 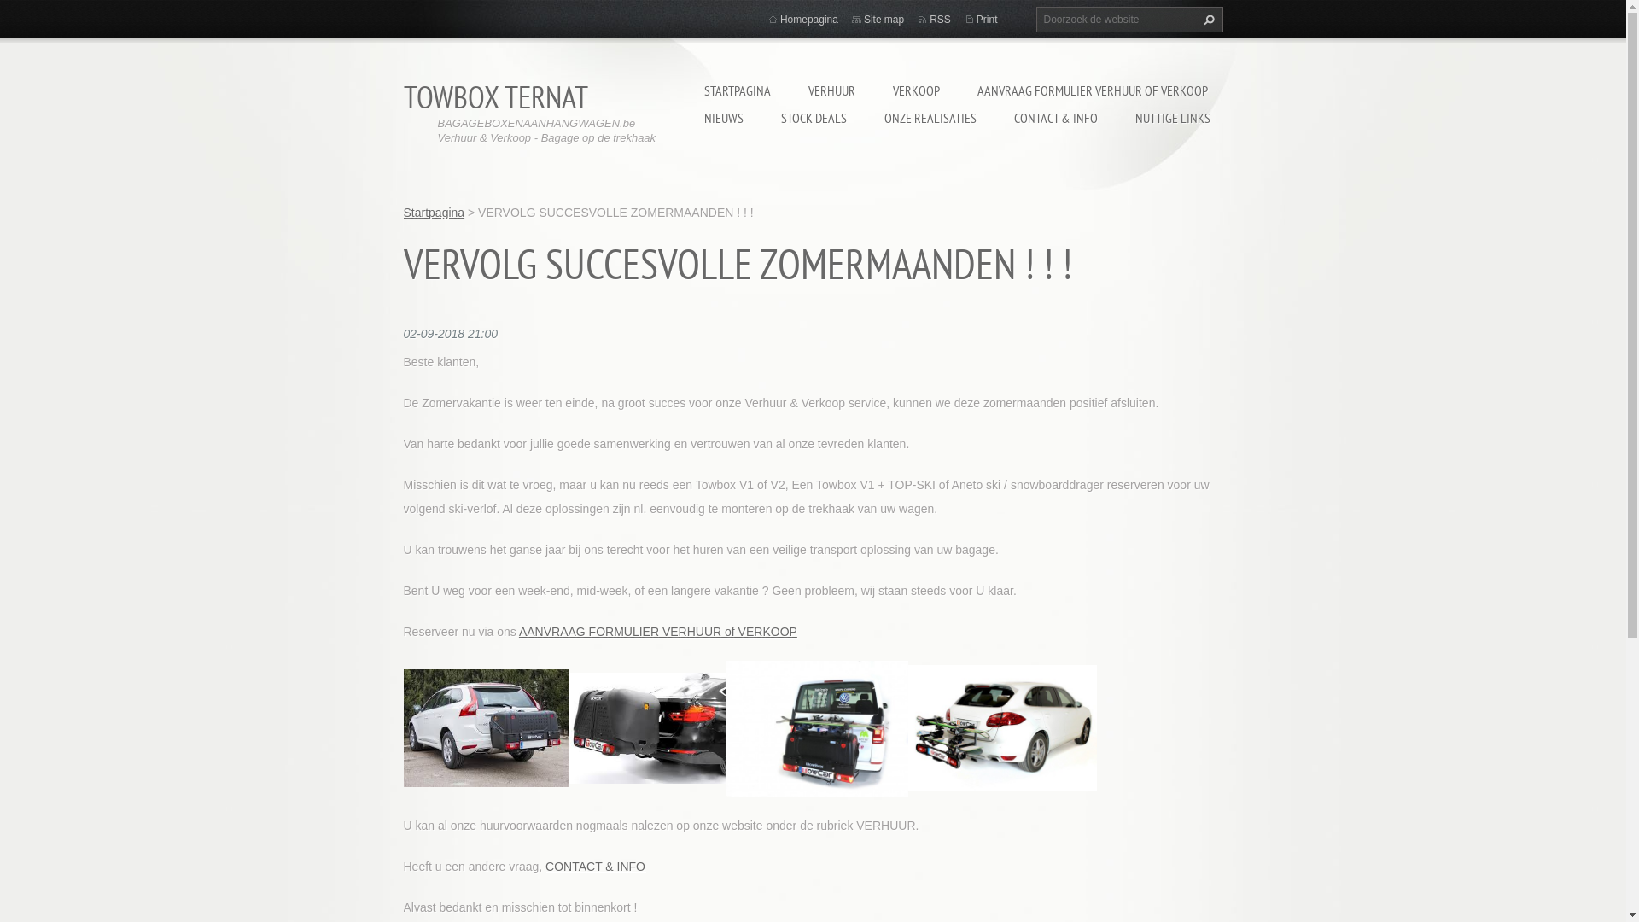 What do you see at coordinates (987, 20) in the screenshot?
I see `Print` at bounding box center [987, 20].